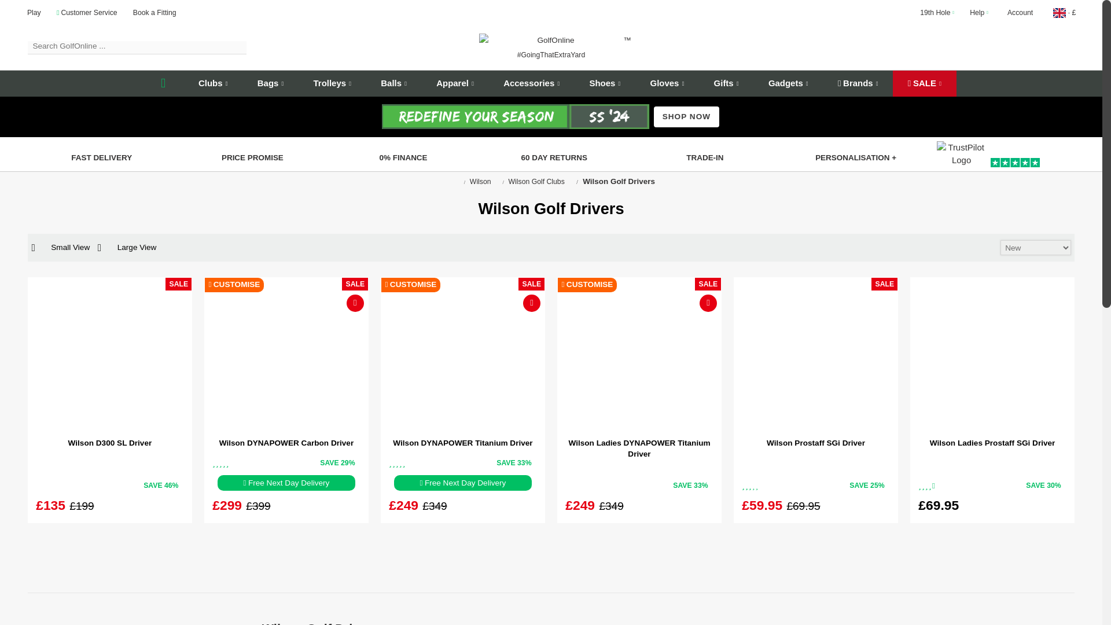  What do you see at coordinates (788, 83) in the screenshot?
I see `Gadgets` at bounding box center [788, 83].